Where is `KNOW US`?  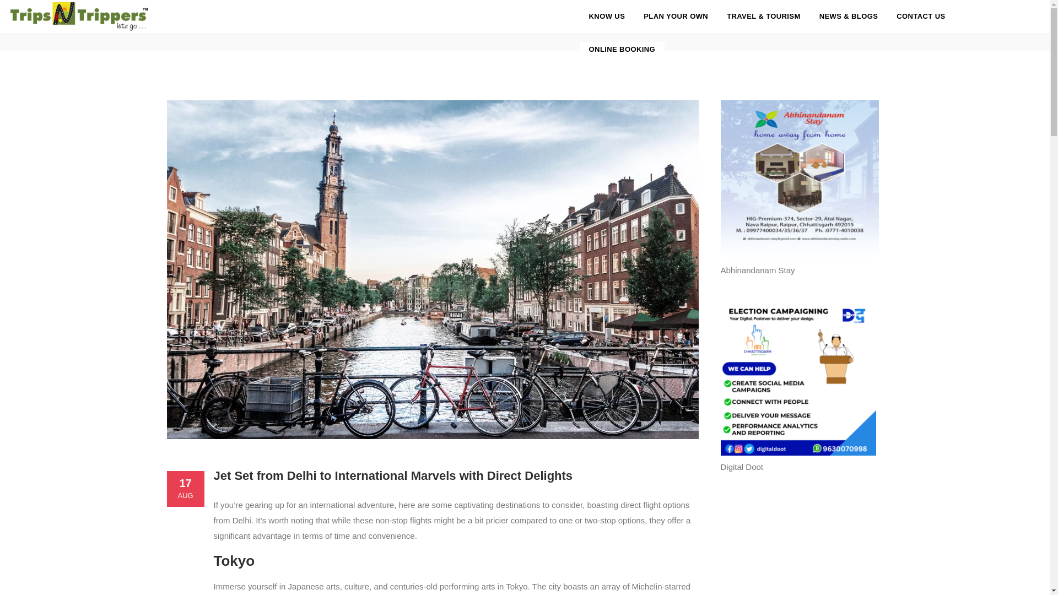 KNOW US is located at coordinates (607, 17).